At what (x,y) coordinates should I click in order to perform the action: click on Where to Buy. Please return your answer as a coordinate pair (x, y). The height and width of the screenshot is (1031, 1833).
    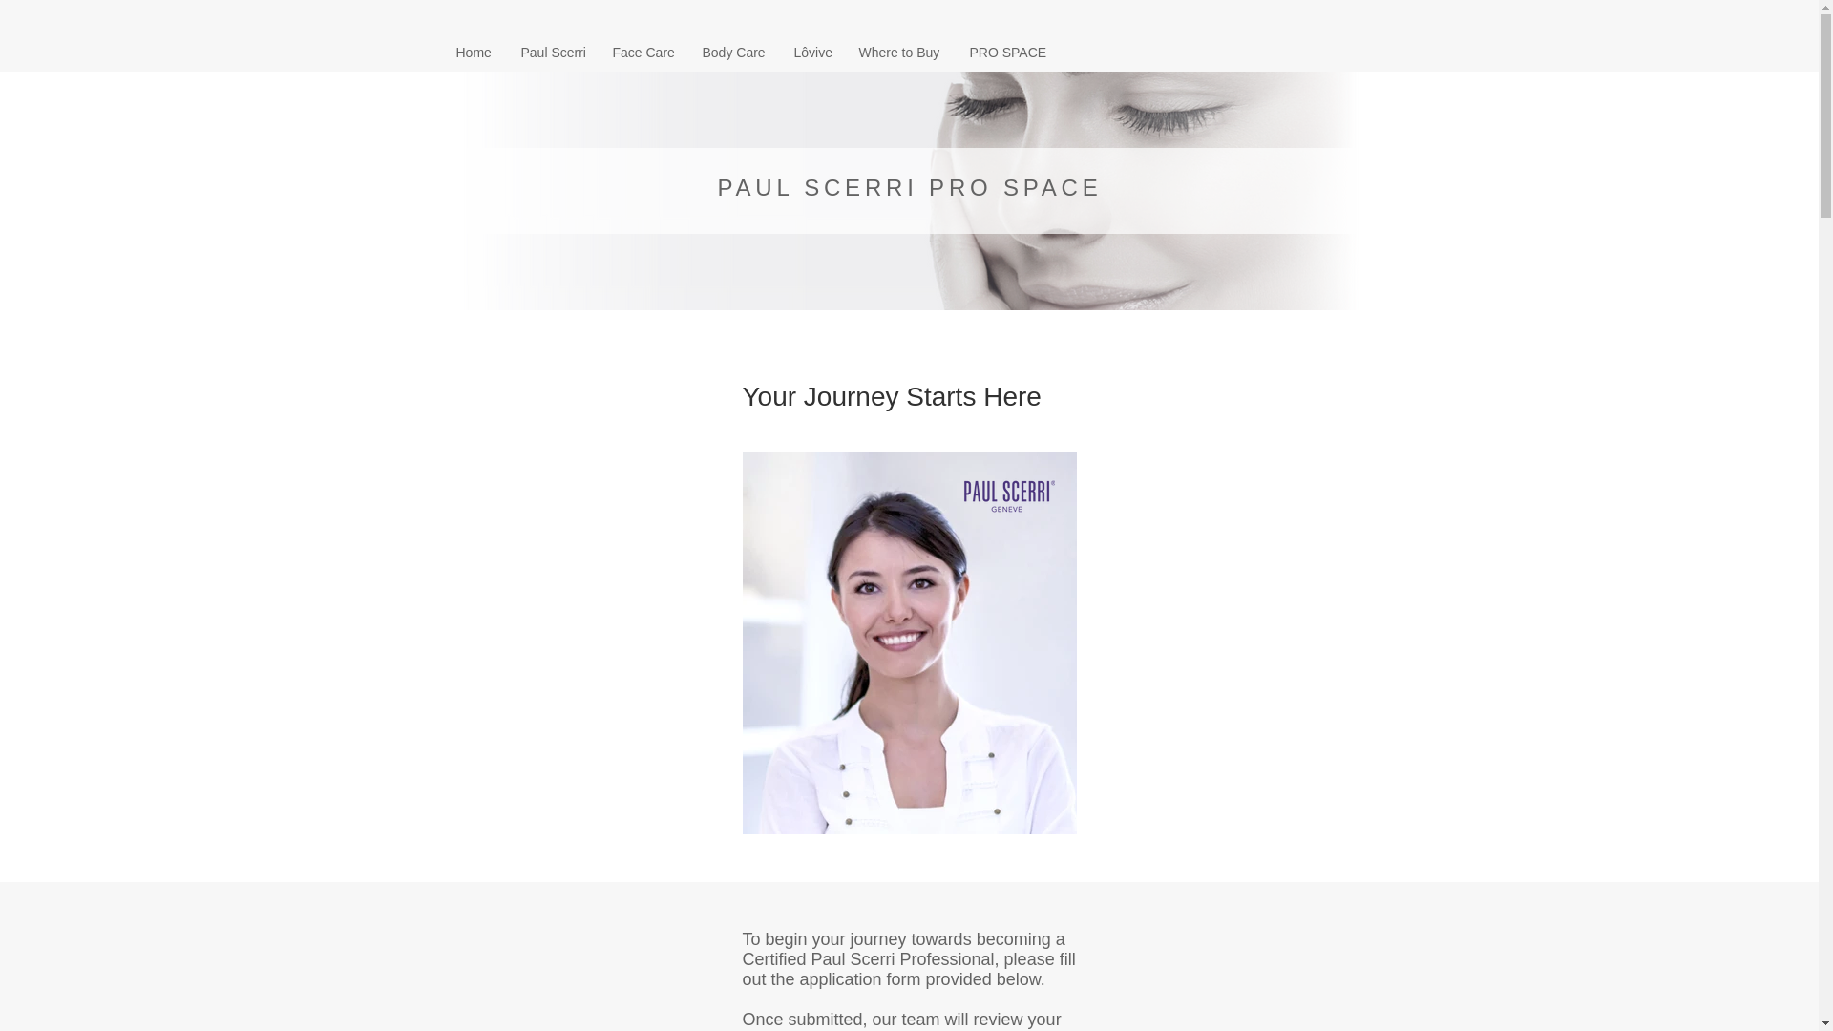
    Looking at the image, I should click on (899, 52).